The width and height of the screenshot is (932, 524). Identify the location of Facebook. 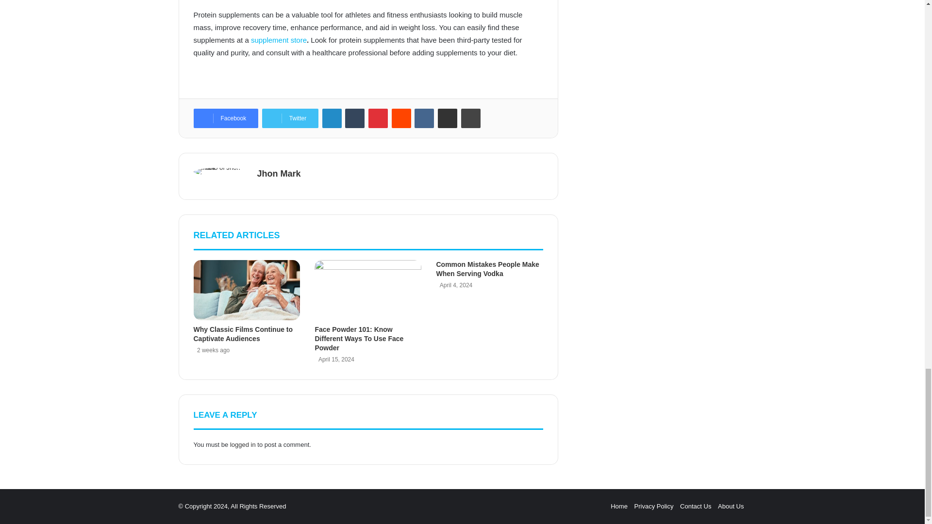
(225, 118).